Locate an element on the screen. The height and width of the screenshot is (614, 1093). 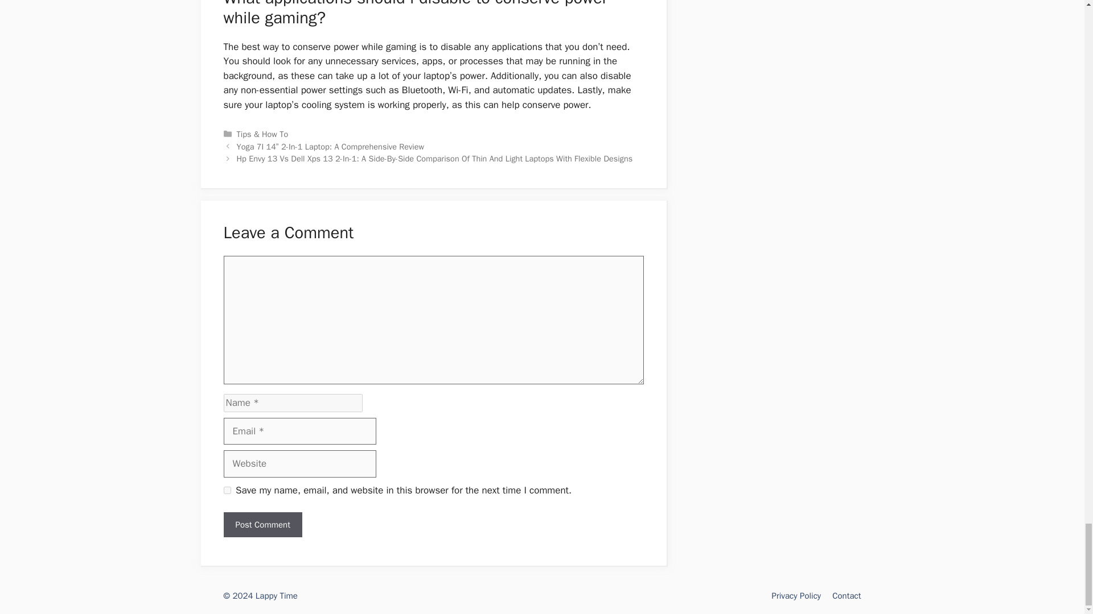
Post Comment is located at coordinates (262, 525).